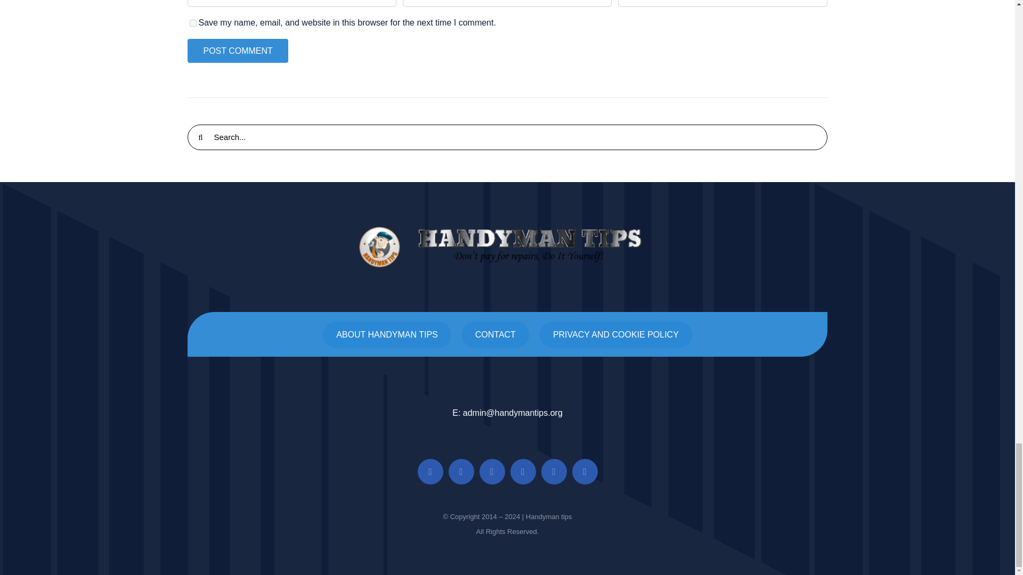 The height and width of the screenshot is (575, 1023). Describe the element at coordinates (616, 334) in the screenshot. I see `PRIVACY AND COOKIE POLICY` at that location.